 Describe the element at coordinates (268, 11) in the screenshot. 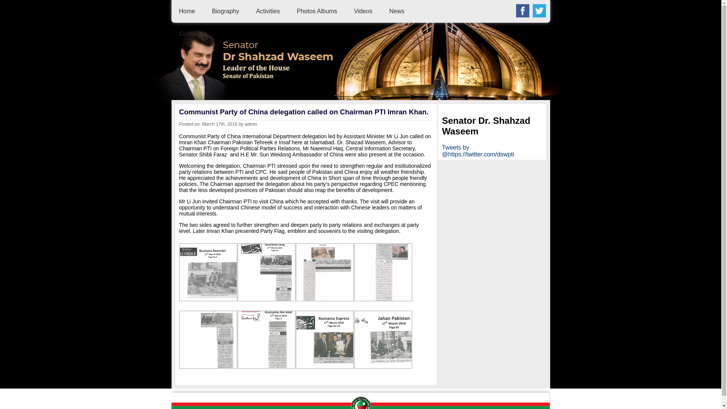

I see `Activities` at that location.